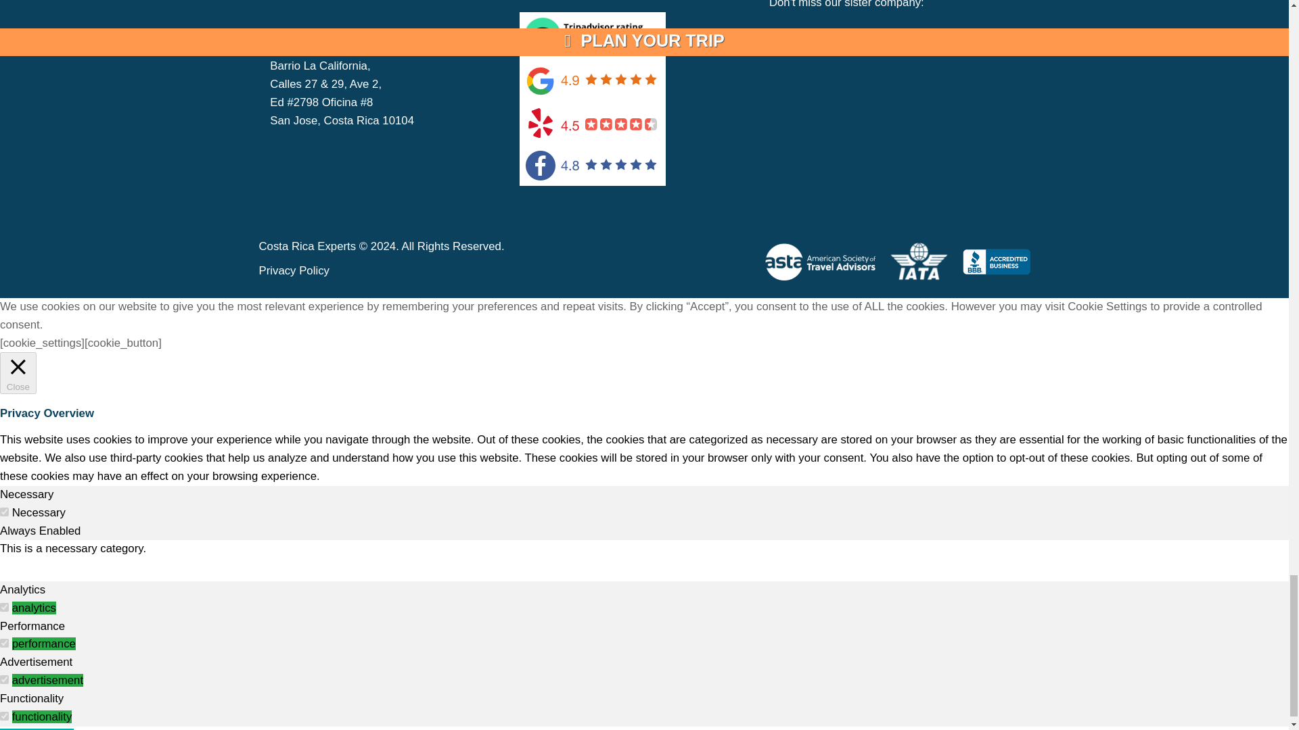 The image size is (1299, 730). Describe the element at coordinates (4, 511) in the screenshot. I see `on` at that location.